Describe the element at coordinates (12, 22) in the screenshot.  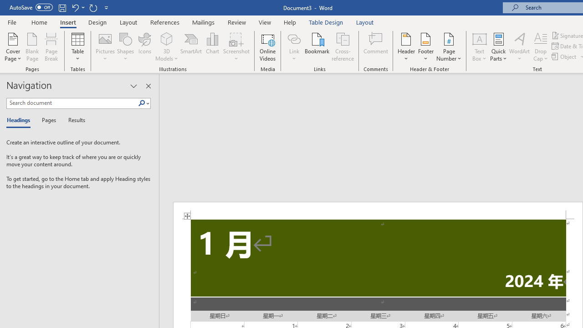
I see `File Tab` at that location.